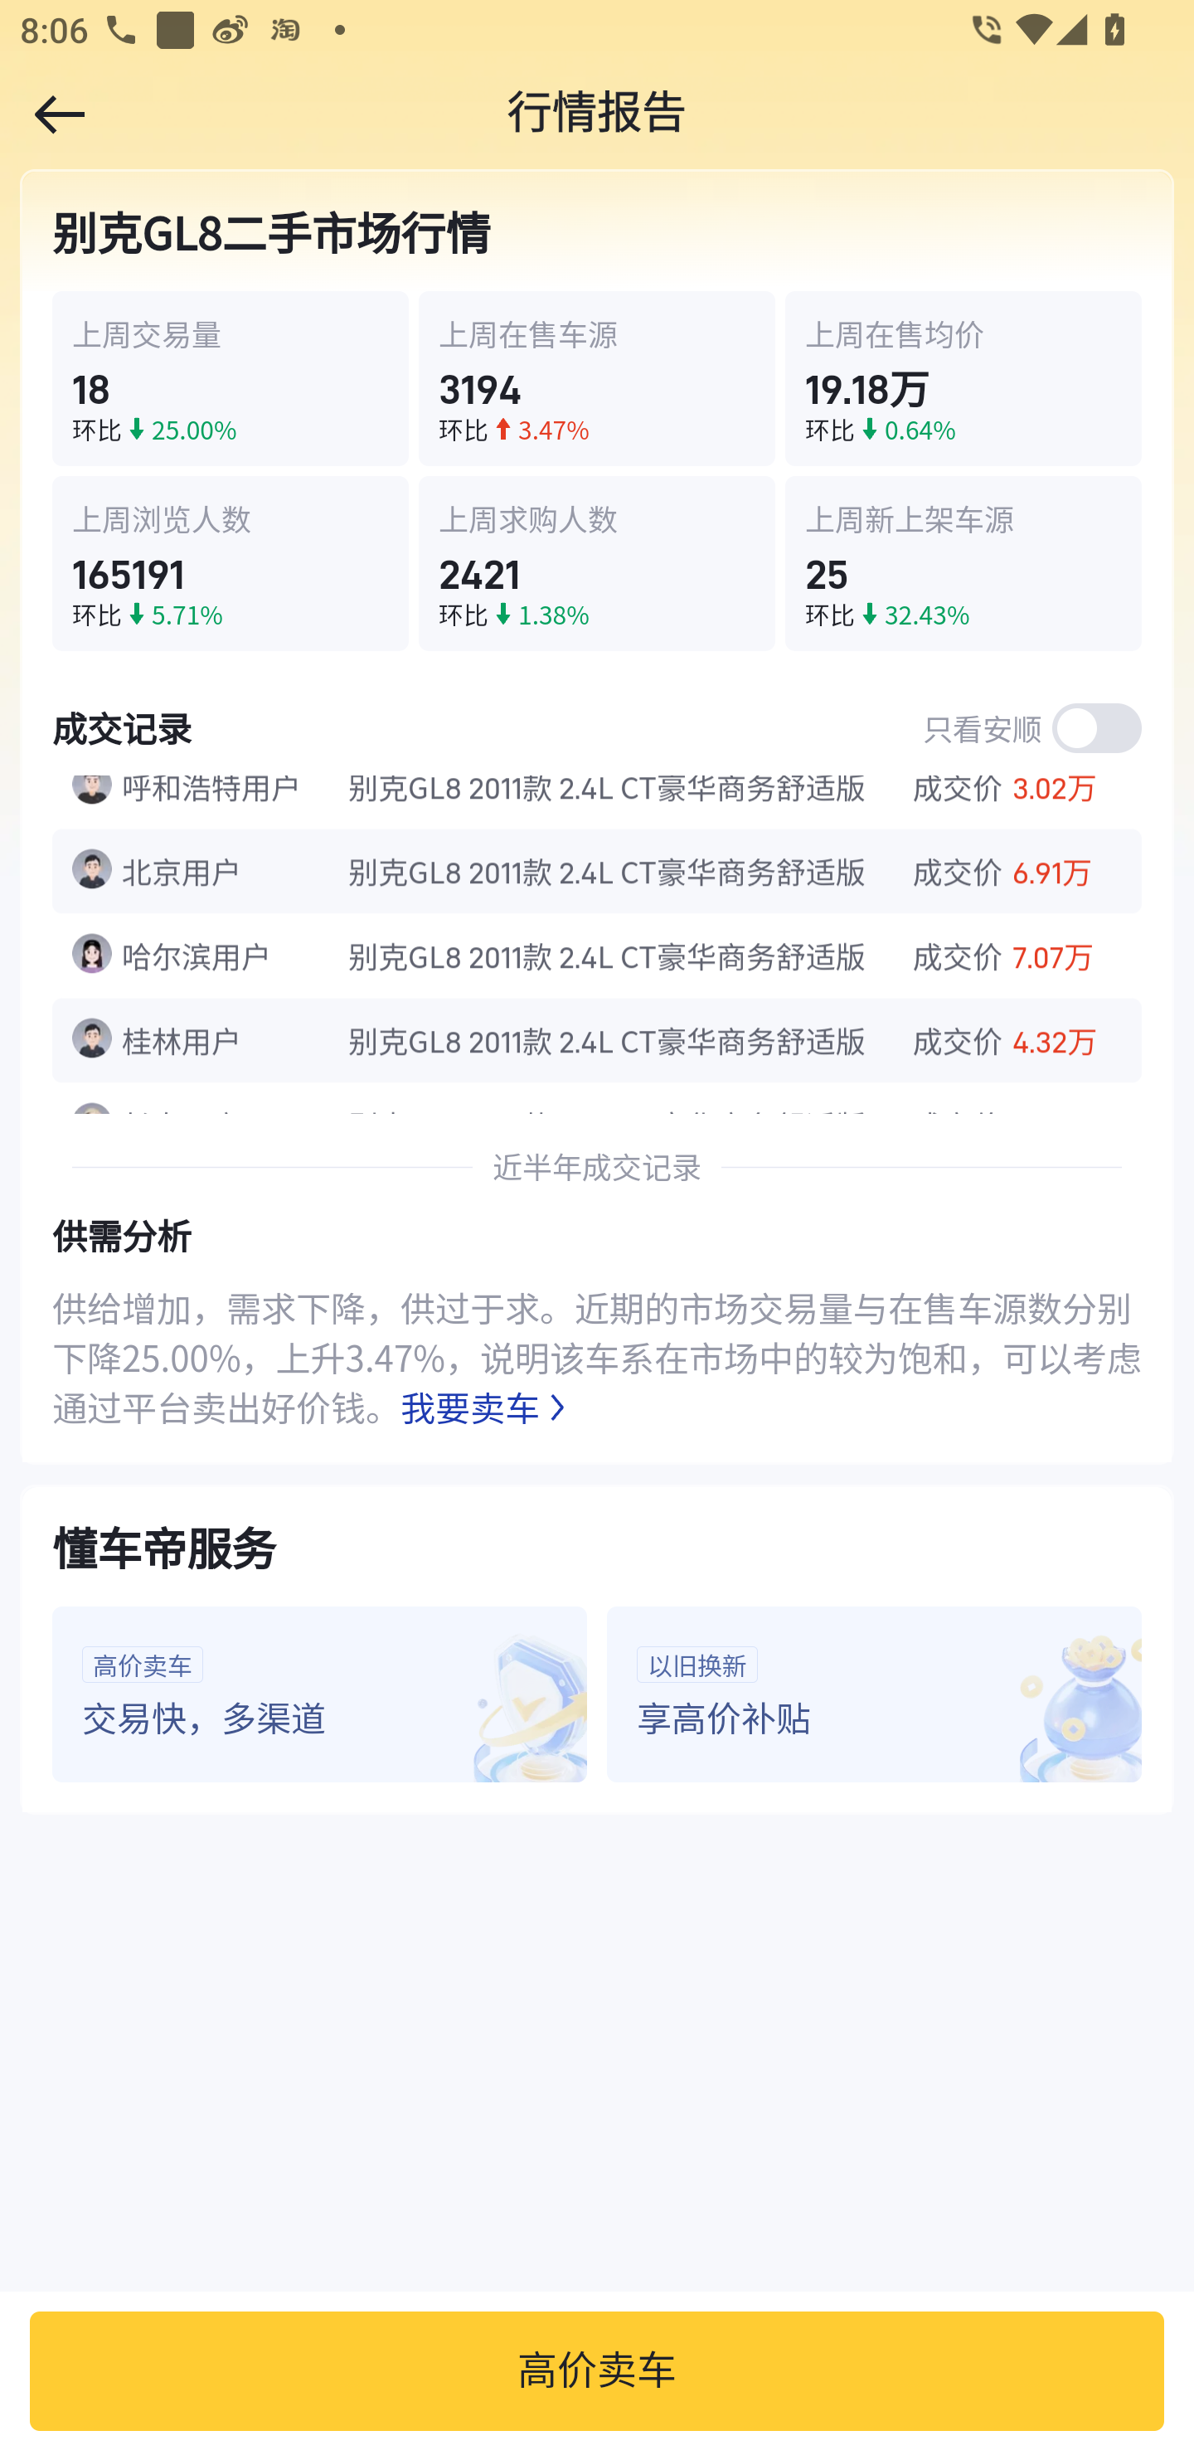 This screenshot has width=1194, height=2455. Describe the element at coordinates (597, 2371) in the screenshot. I see `高价卖车` at that location.